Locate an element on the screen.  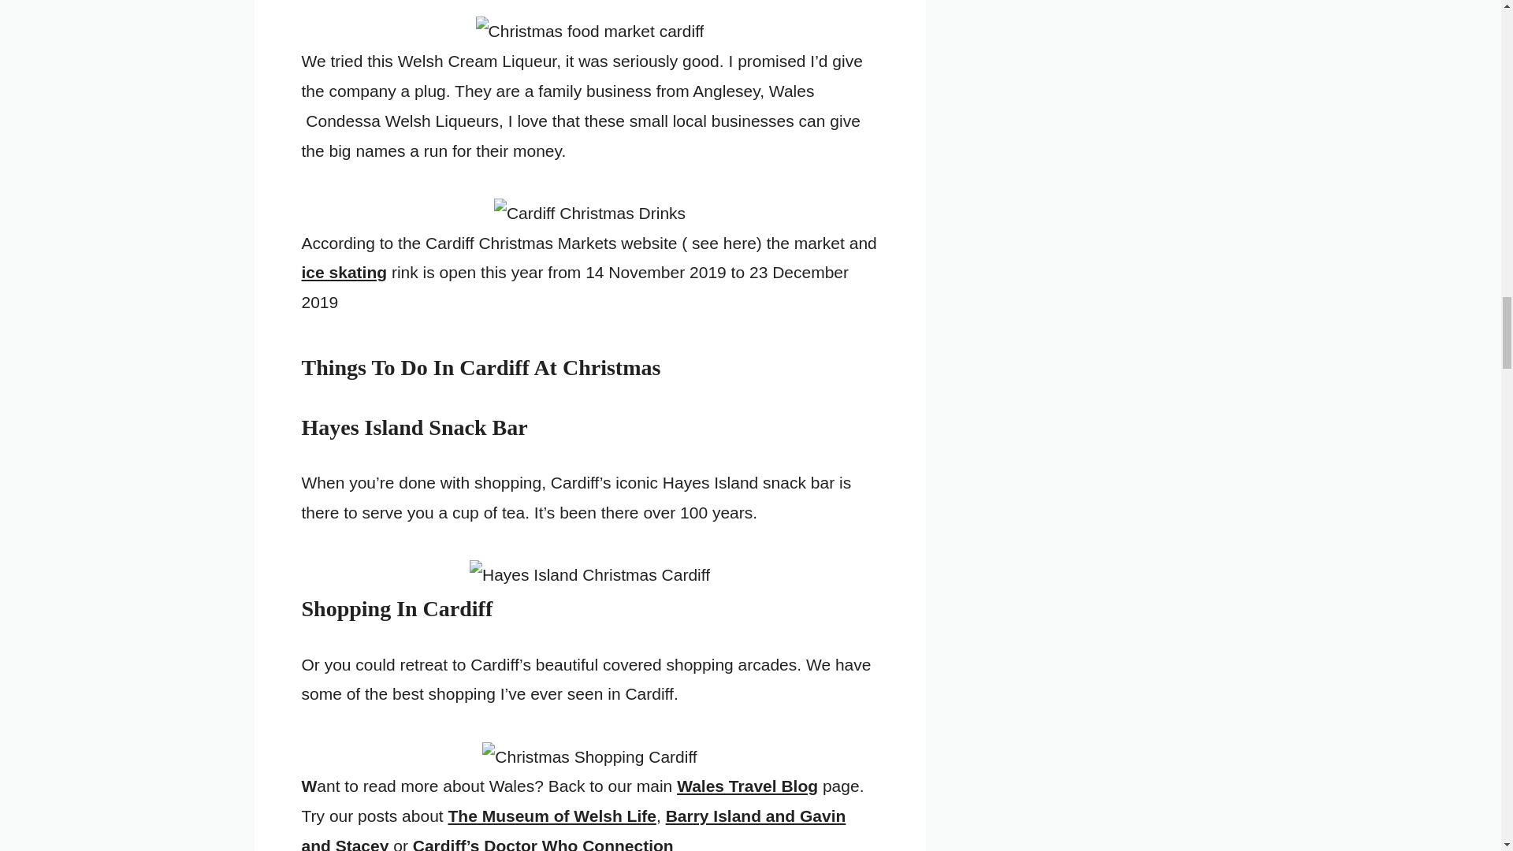
ice skating is located at coordinates (344, 272).